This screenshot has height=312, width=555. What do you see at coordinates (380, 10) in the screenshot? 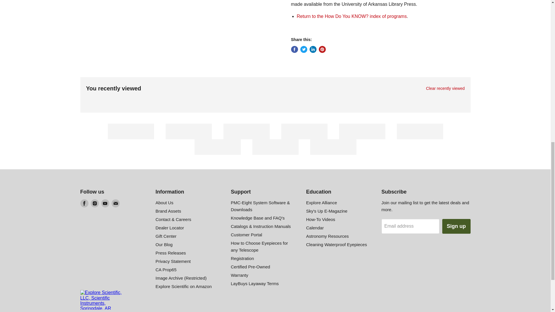
I see `Page 1` at bounding box center [380, 10].